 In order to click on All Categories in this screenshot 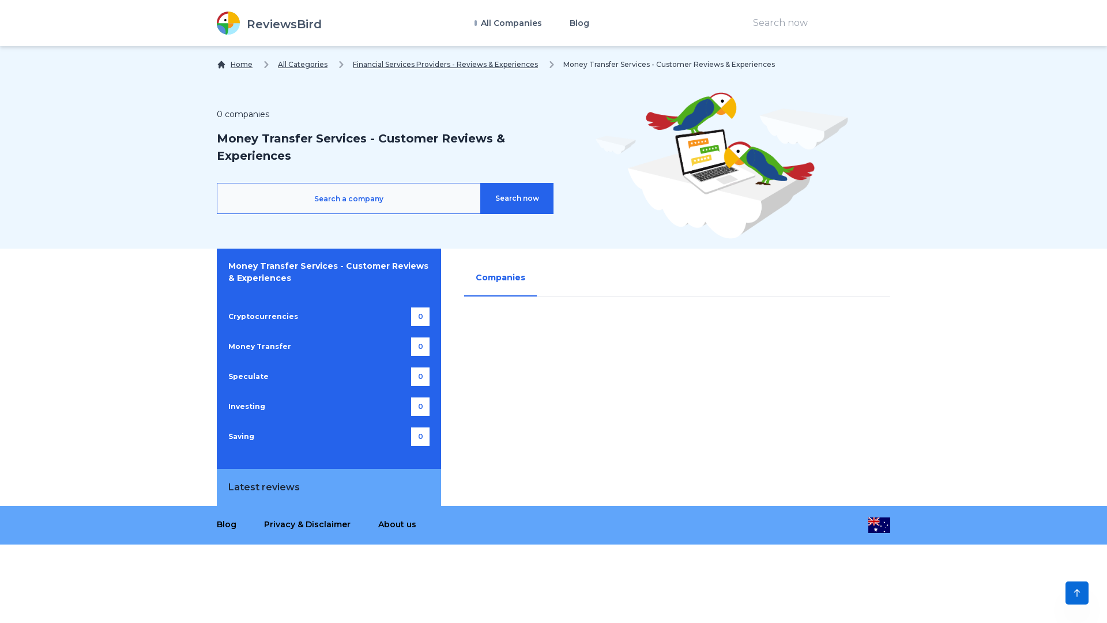, I will do `click(303, 65)`.